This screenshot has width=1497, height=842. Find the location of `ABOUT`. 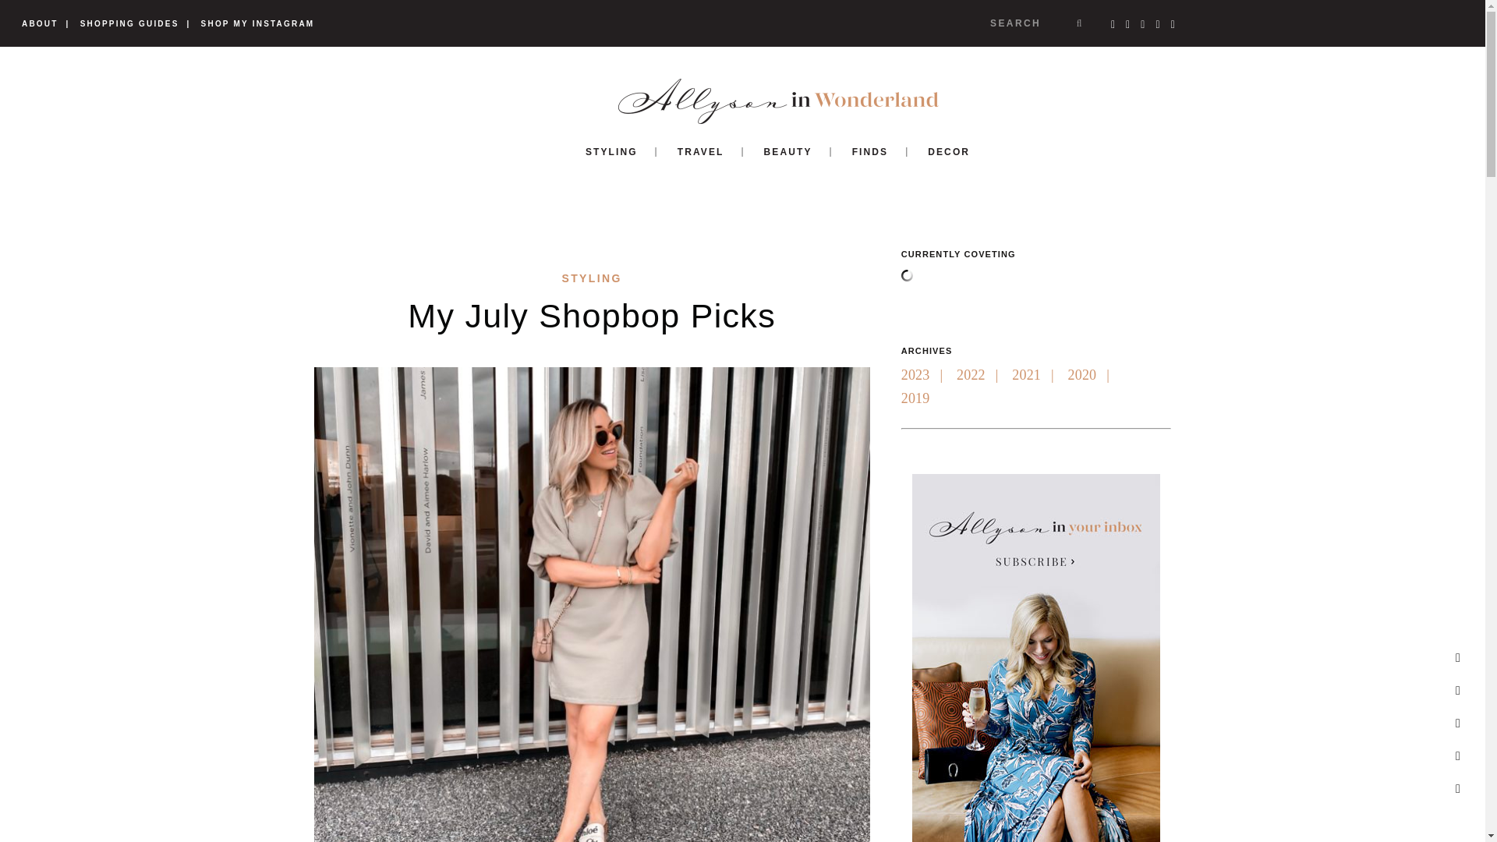

ABOUT is located at coordinates (40, 23).